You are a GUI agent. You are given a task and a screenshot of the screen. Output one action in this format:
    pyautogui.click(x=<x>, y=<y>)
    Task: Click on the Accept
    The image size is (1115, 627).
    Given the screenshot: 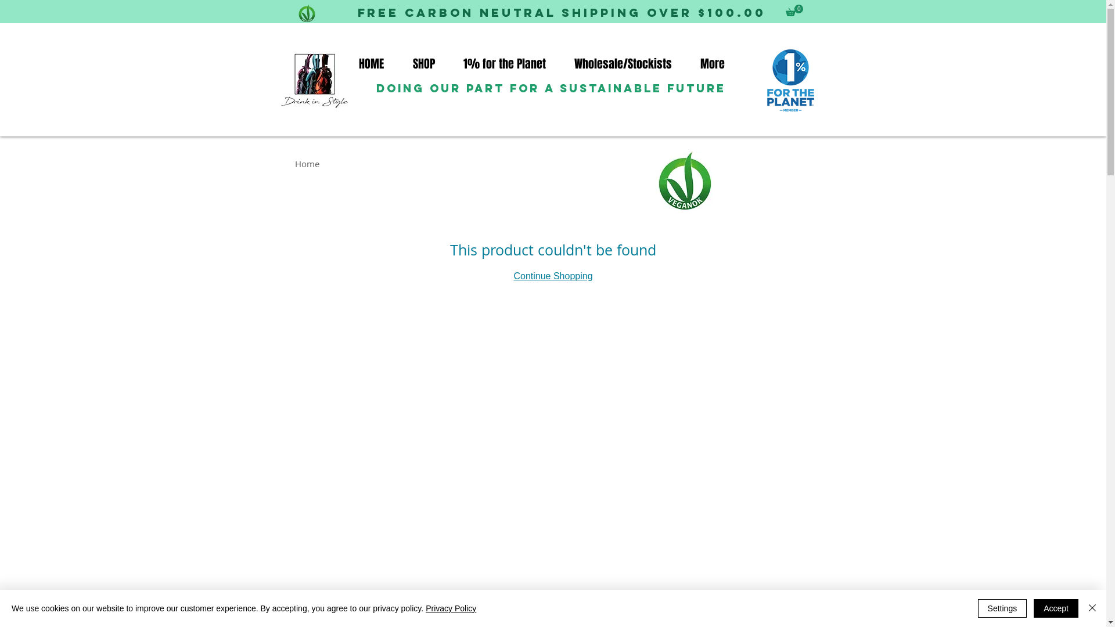 What is the action you would take?
    pyautogui.click(x=1056, y=608)
    